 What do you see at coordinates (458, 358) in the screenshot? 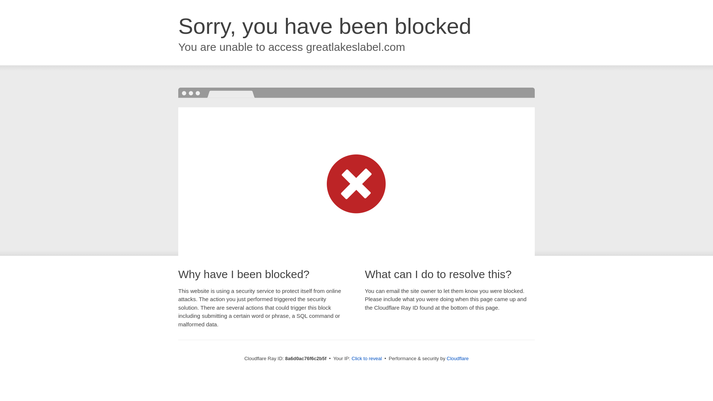
I see `Cloudflare` at bounding box center [458, 358].